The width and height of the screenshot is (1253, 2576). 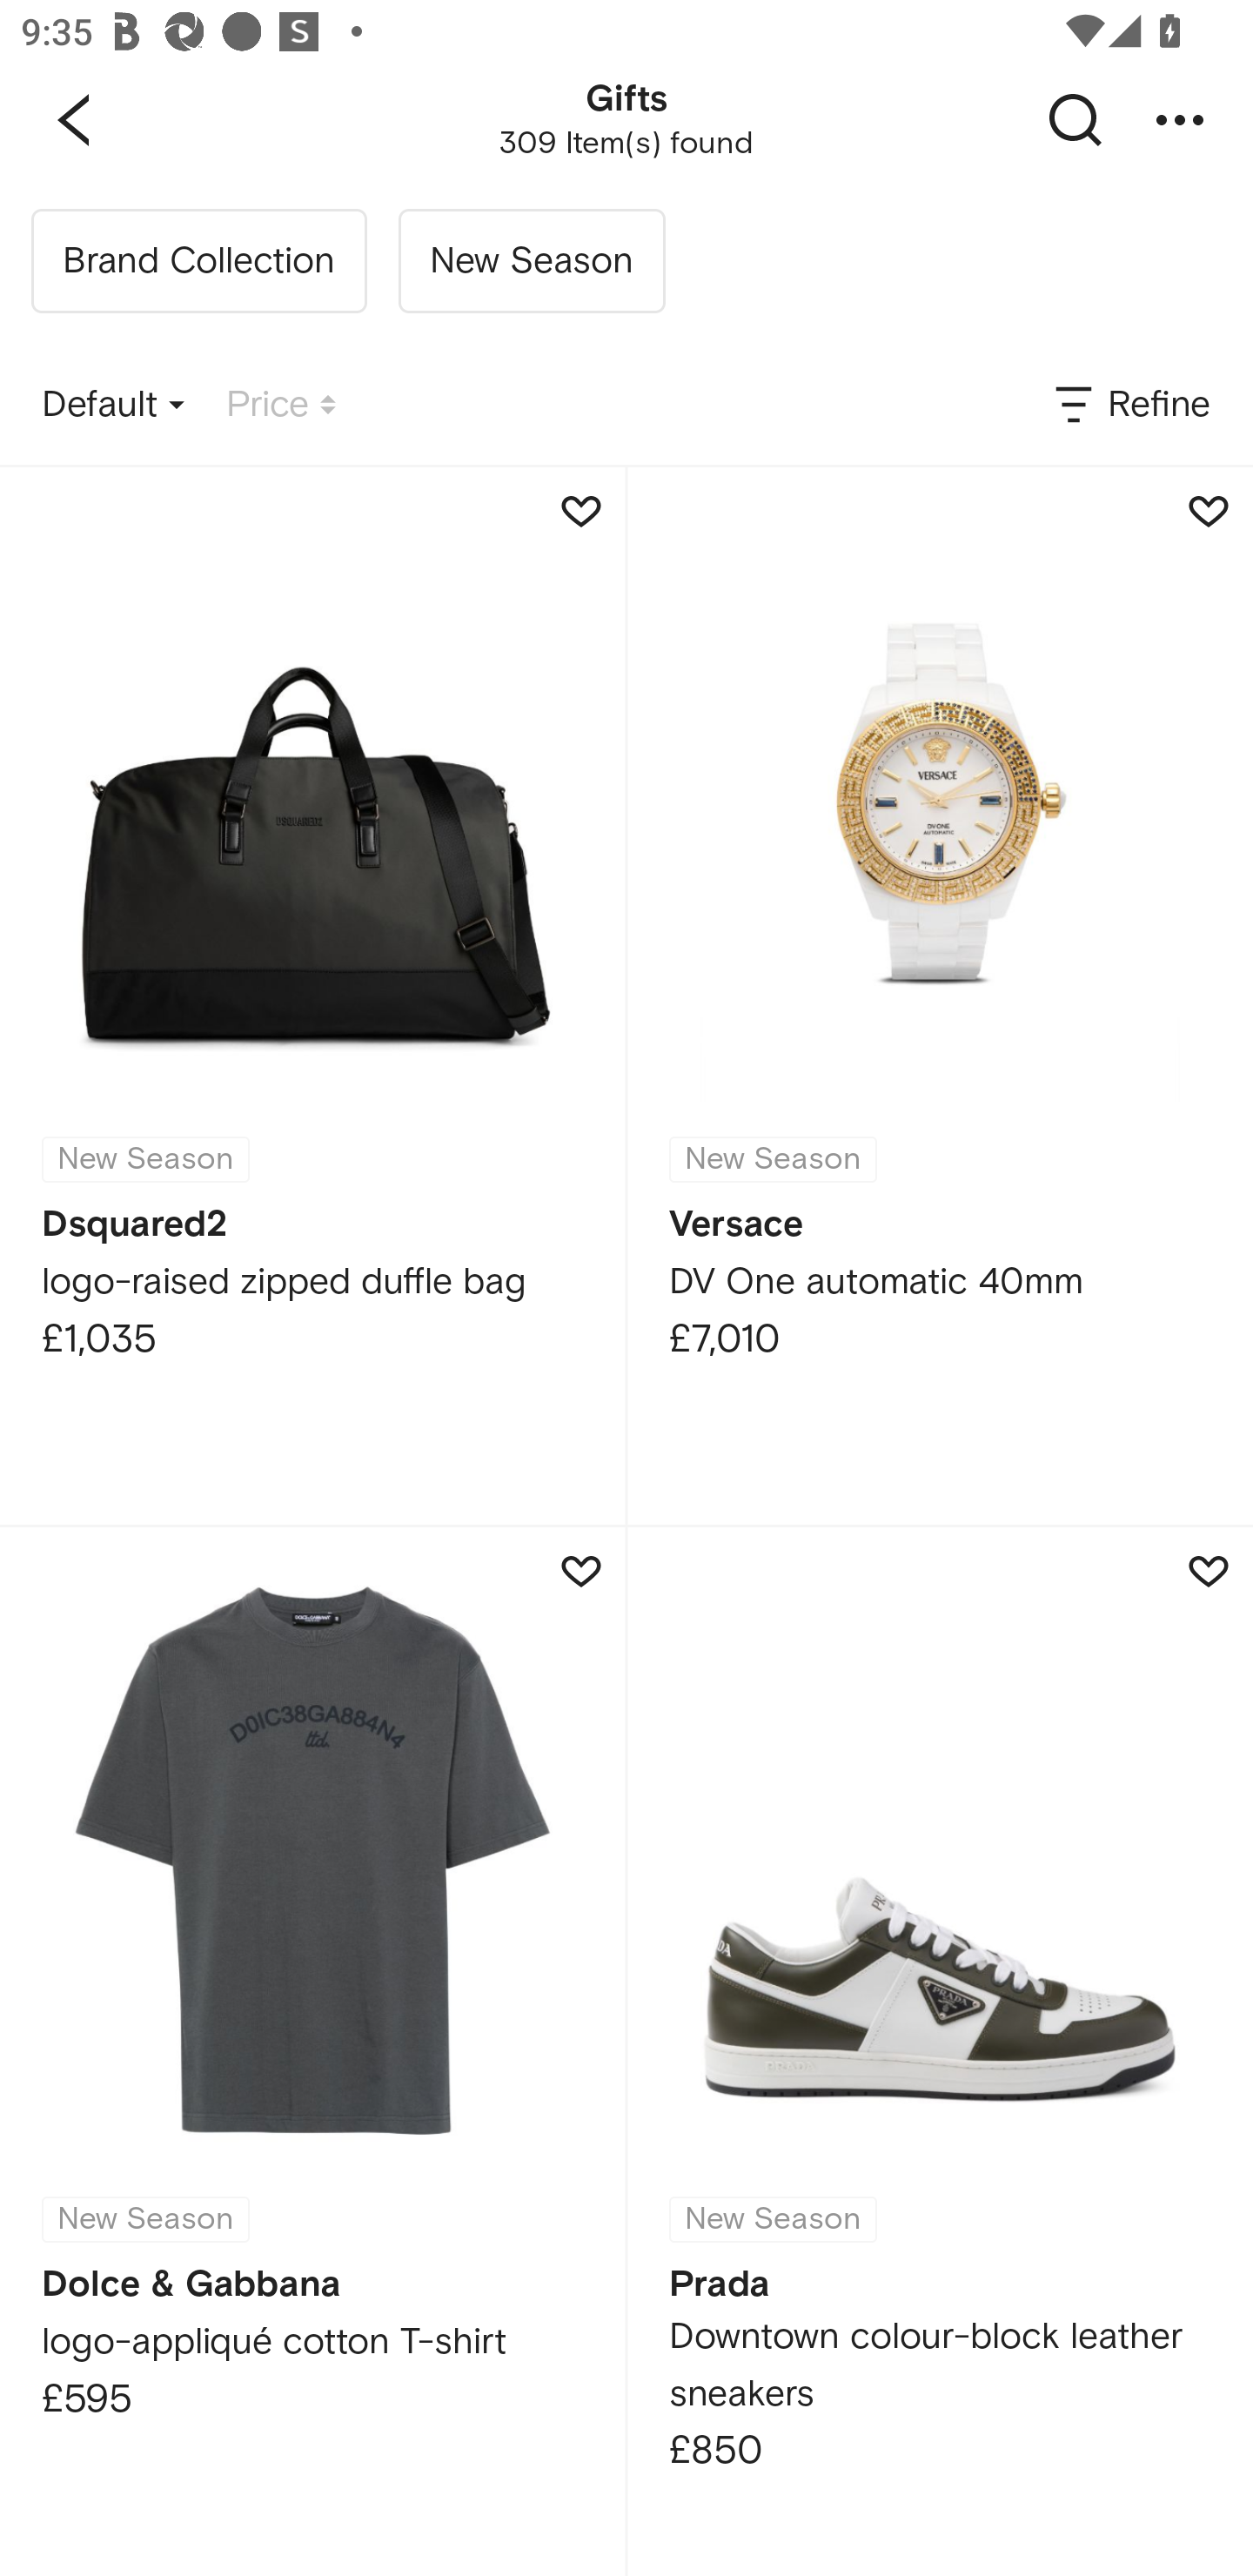 What do you see at coordinates (113, 406) in the screenshot?
I see `Default` at bounding box center [113, 406].